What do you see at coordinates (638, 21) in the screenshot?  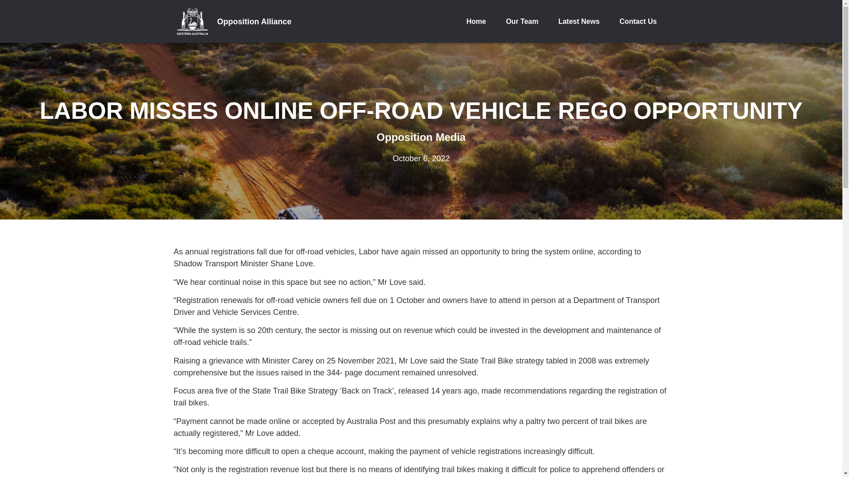 I see `Contact Us` at bounding box center [638, 21].